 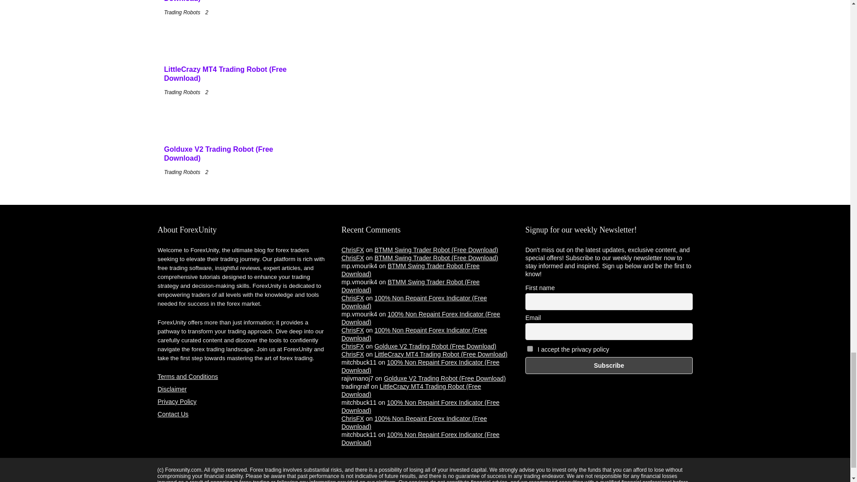 I want to click on Subscribe, so click(x=609, y=366).